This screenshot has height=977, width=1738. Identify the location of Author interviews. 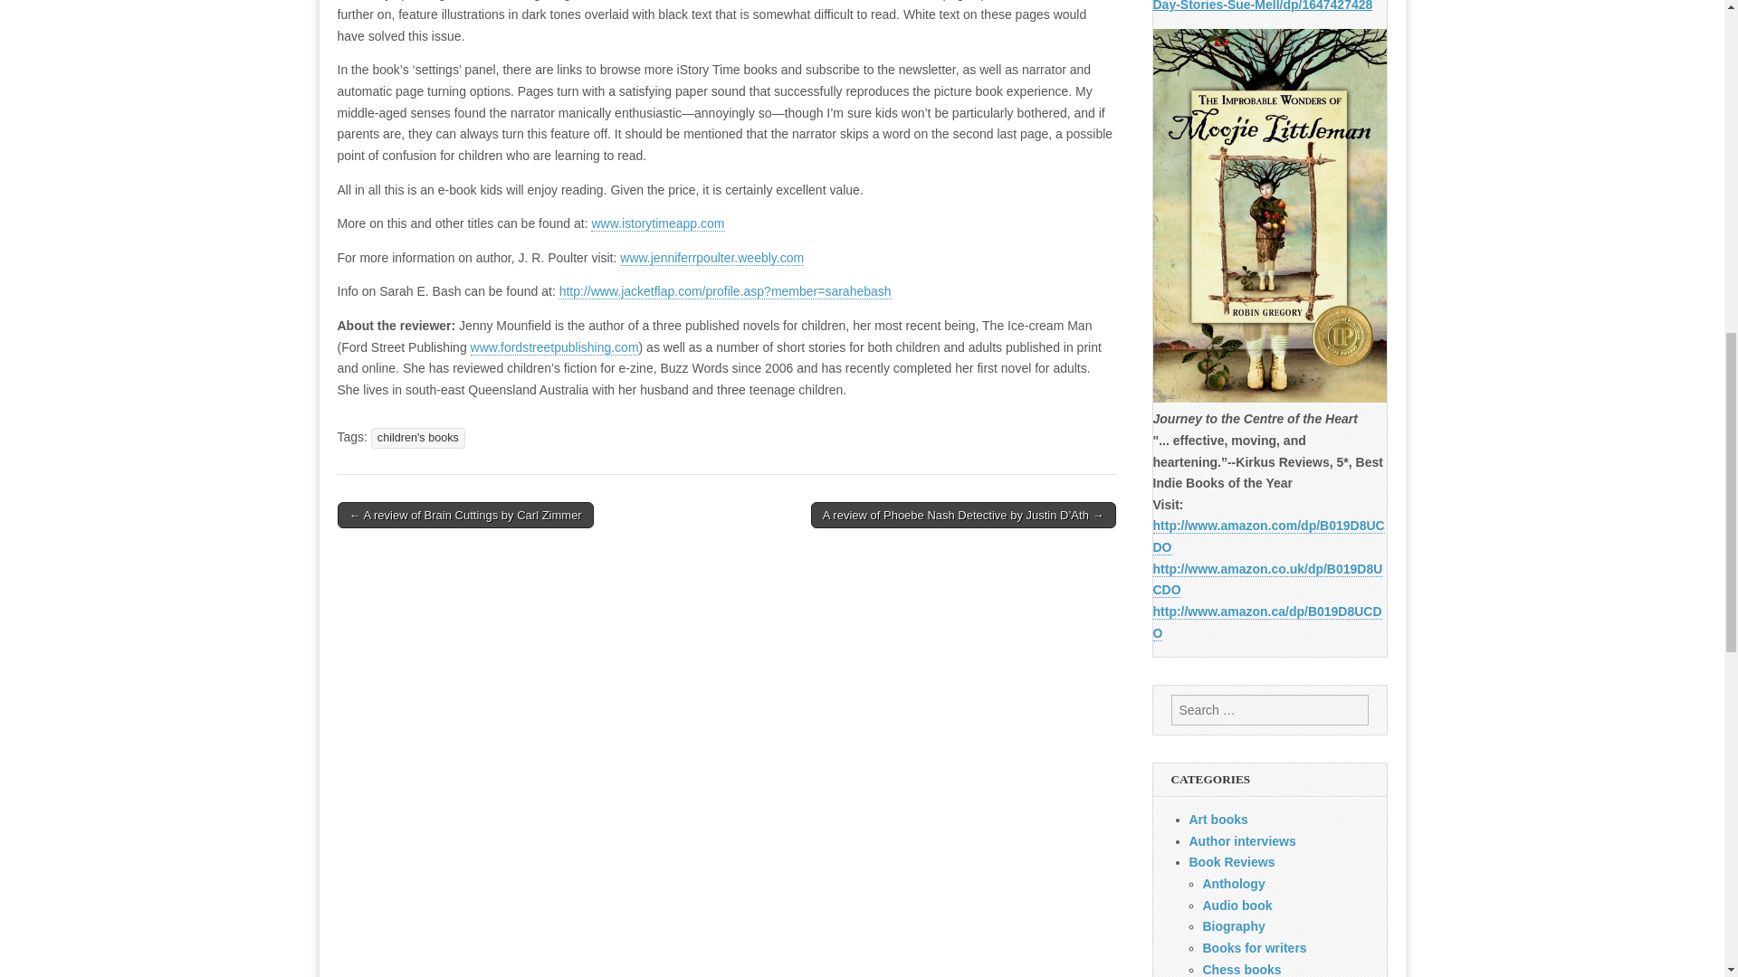
(1242, 841).